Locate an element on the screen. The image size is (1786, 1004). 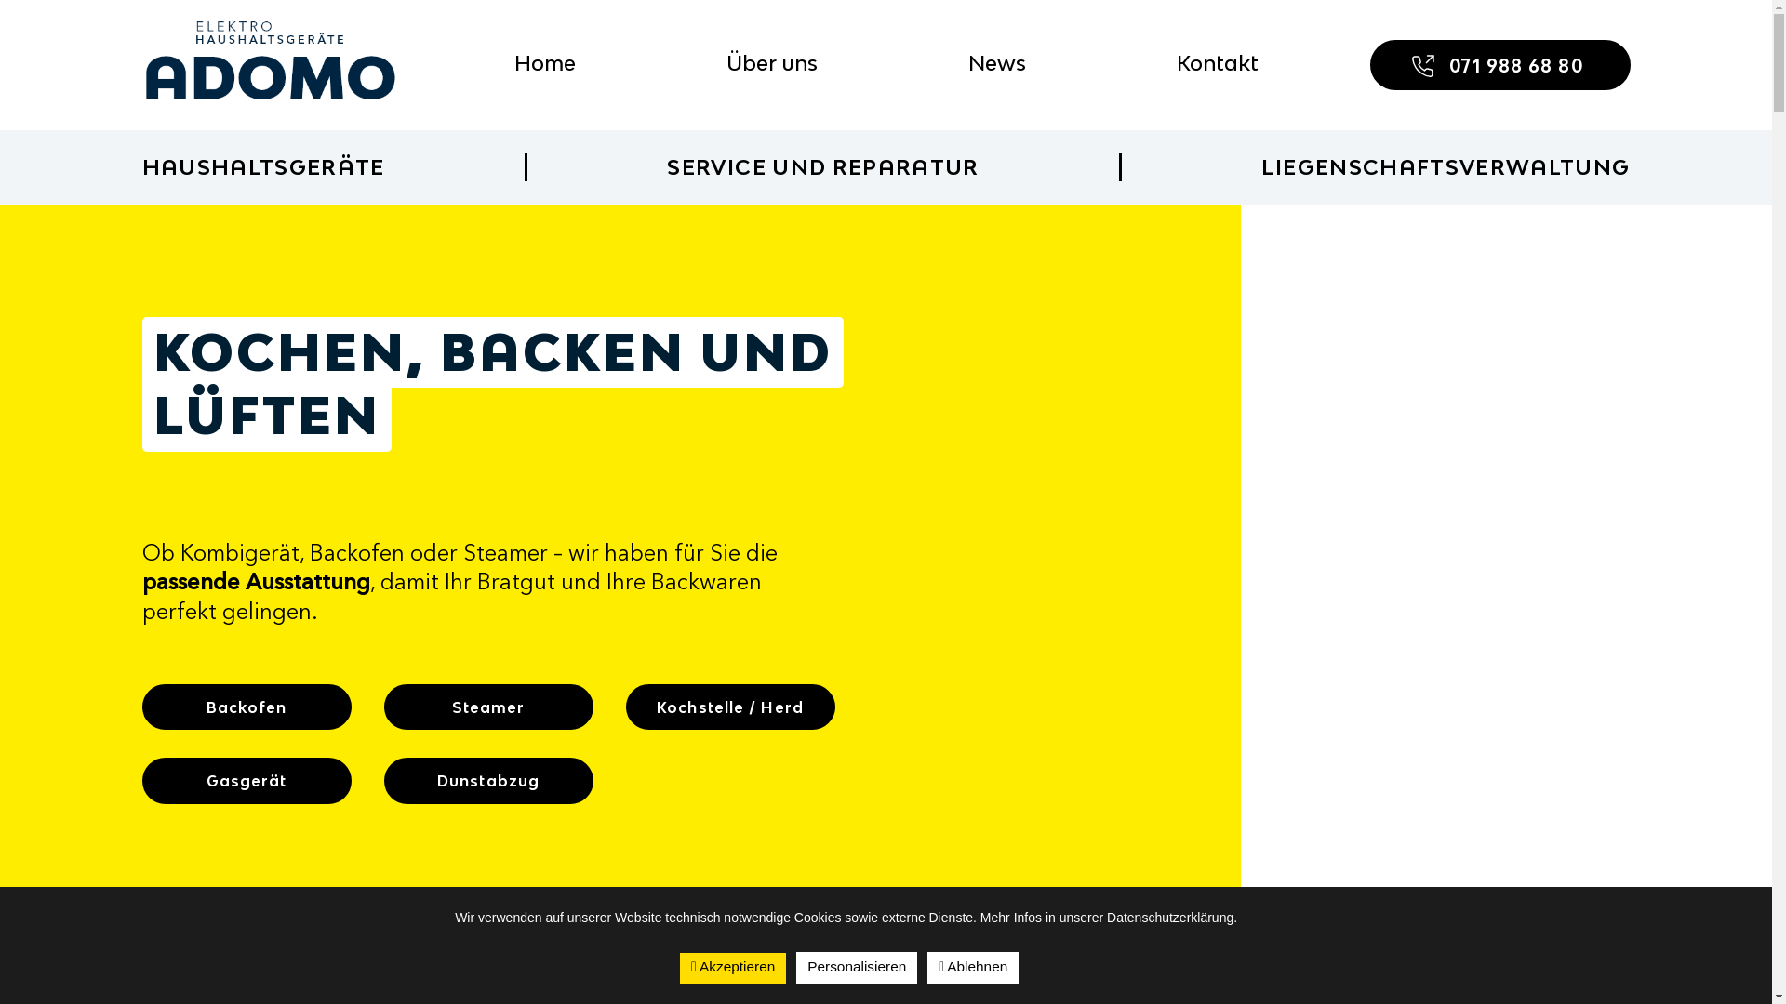
Steamer is located at coordinates (487, 707).